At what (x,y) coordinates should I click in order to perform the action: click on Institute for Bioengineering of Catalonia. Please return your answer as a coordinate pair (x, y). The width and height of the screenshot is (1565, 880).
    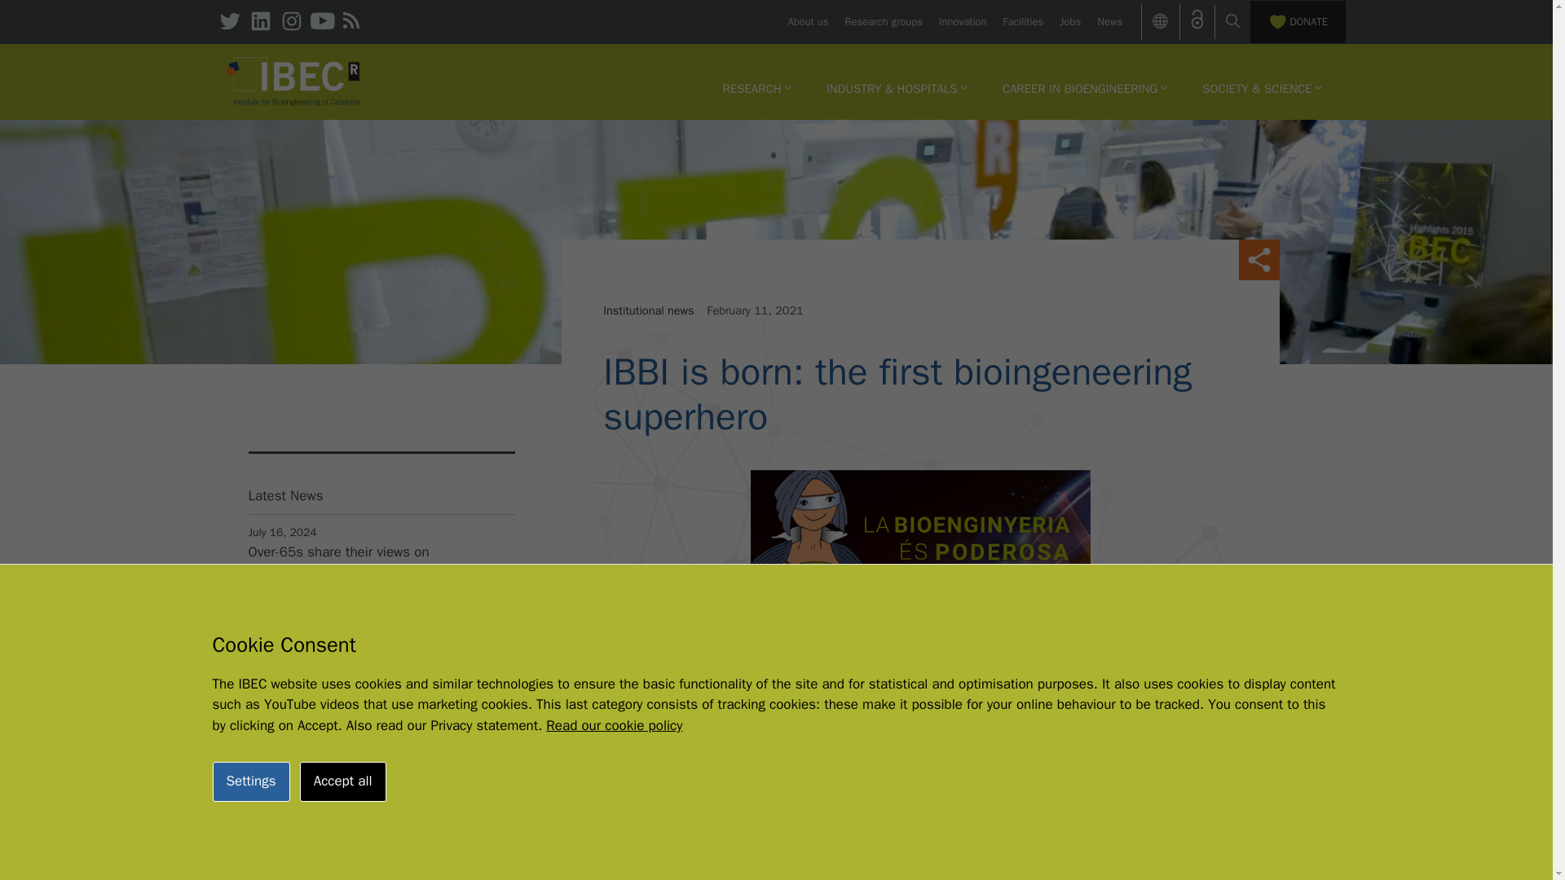
    Looking at the image, I should click on (293, 81).